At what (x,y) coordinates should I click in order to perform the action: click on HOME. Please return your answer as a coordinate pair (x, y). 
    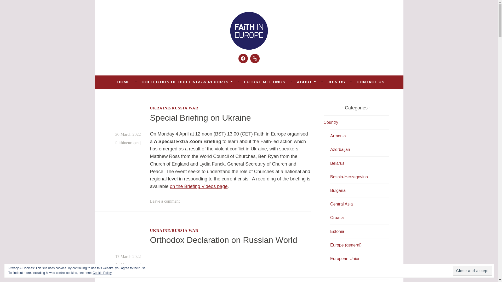
    Looking at the image, I should click on (124, 82).